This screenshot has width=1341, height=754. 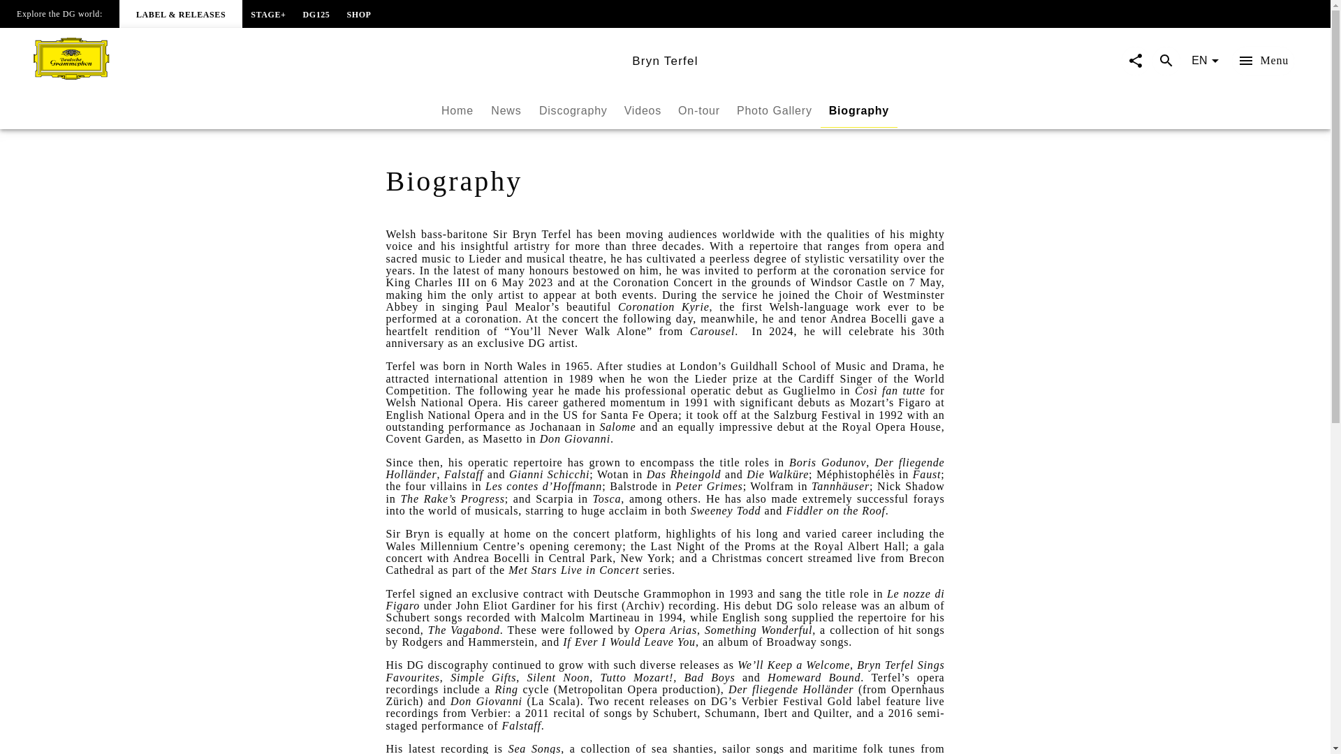 What do you see at coordinates (358, 13) in the screenshot?
I see `Home` at bounding box center [358, 13].